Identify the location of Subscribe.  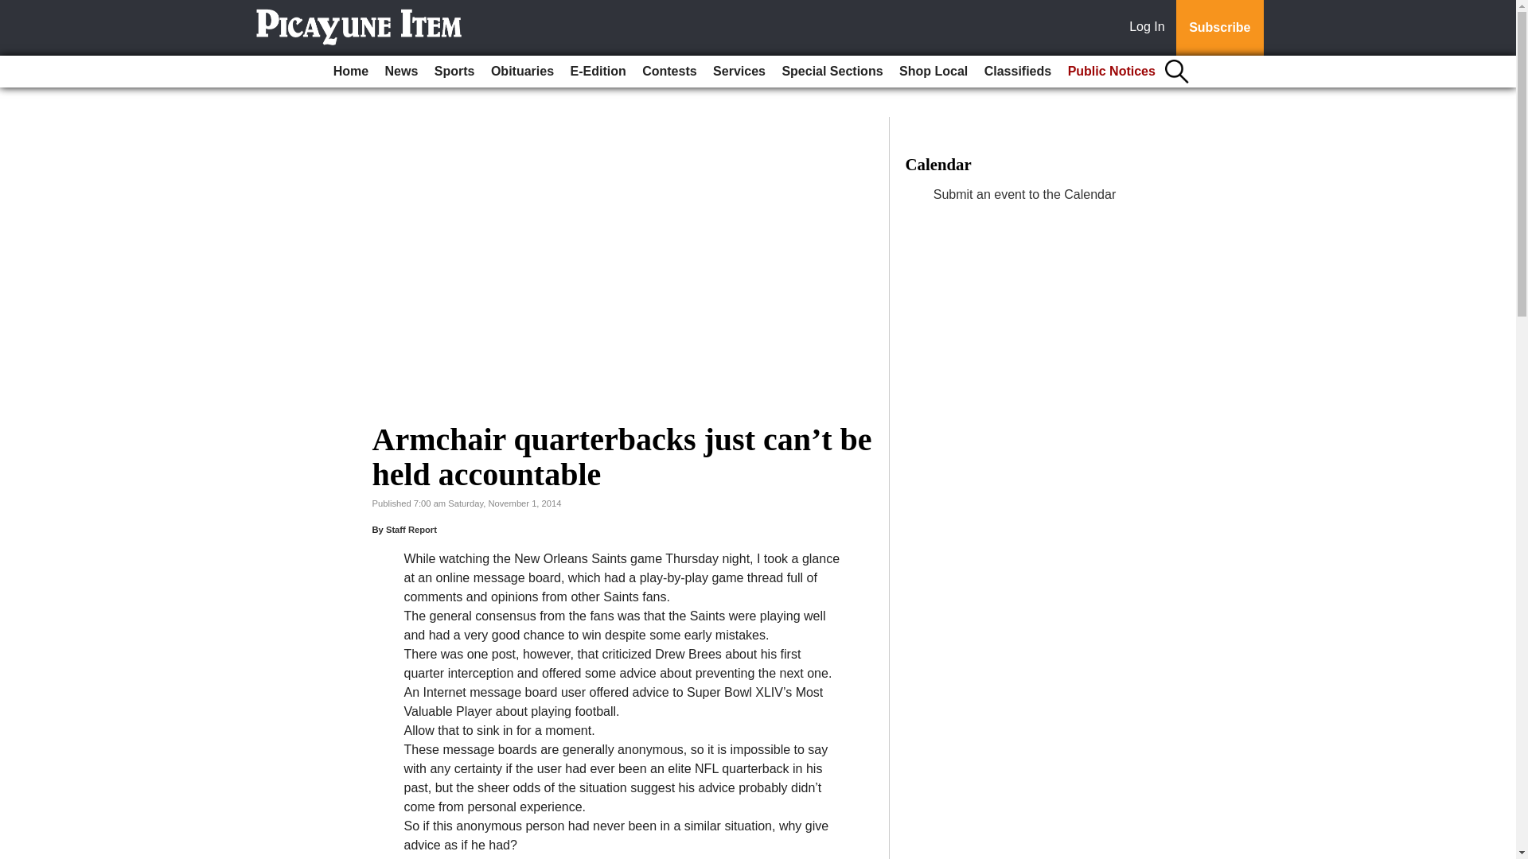
(1219, 28).